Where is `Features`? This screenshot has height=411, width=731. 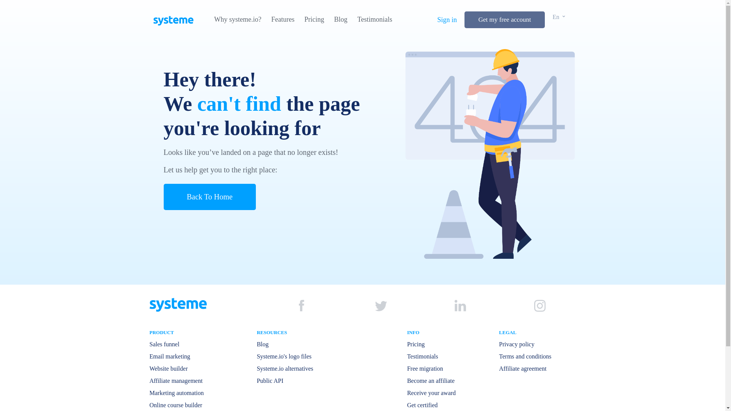 Features is located at coordinates (283, 19).